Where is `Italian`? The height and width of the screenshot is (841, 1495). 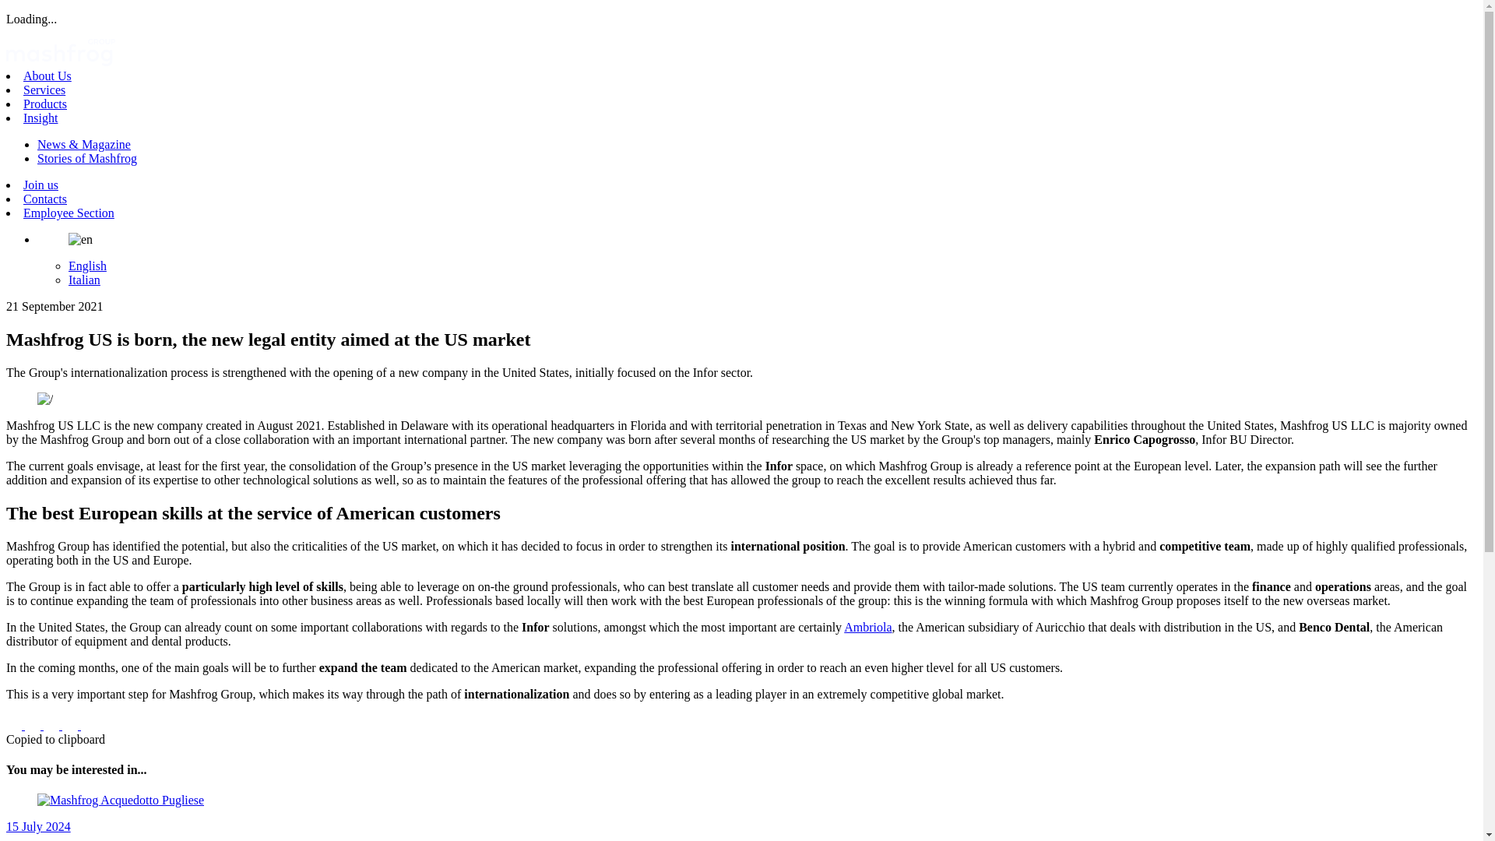
Italian is located at coordinates (84, 280).